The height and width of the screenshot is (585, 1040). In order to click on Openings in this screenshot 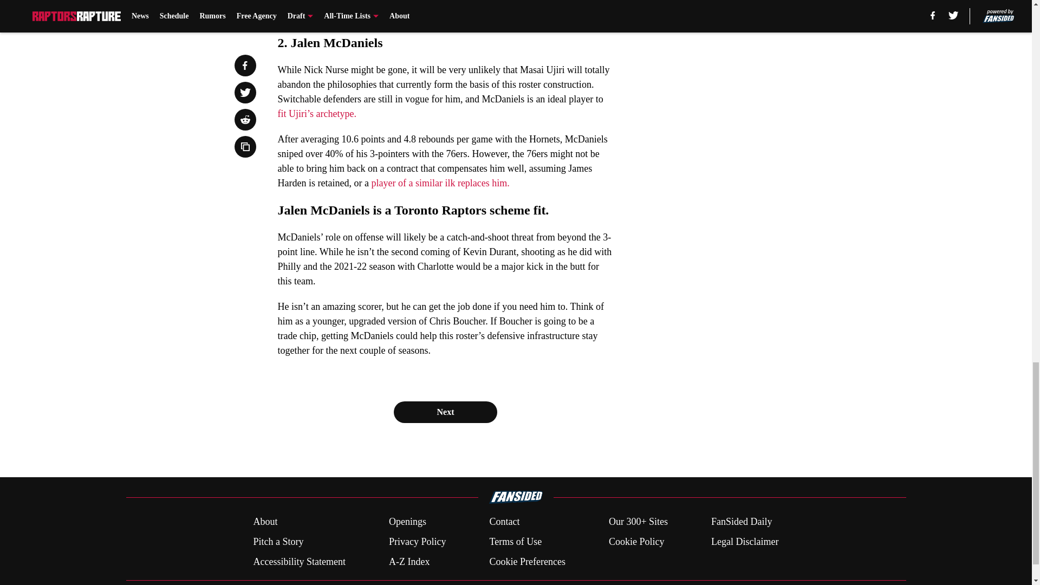, I will do `click(407, 522)`.